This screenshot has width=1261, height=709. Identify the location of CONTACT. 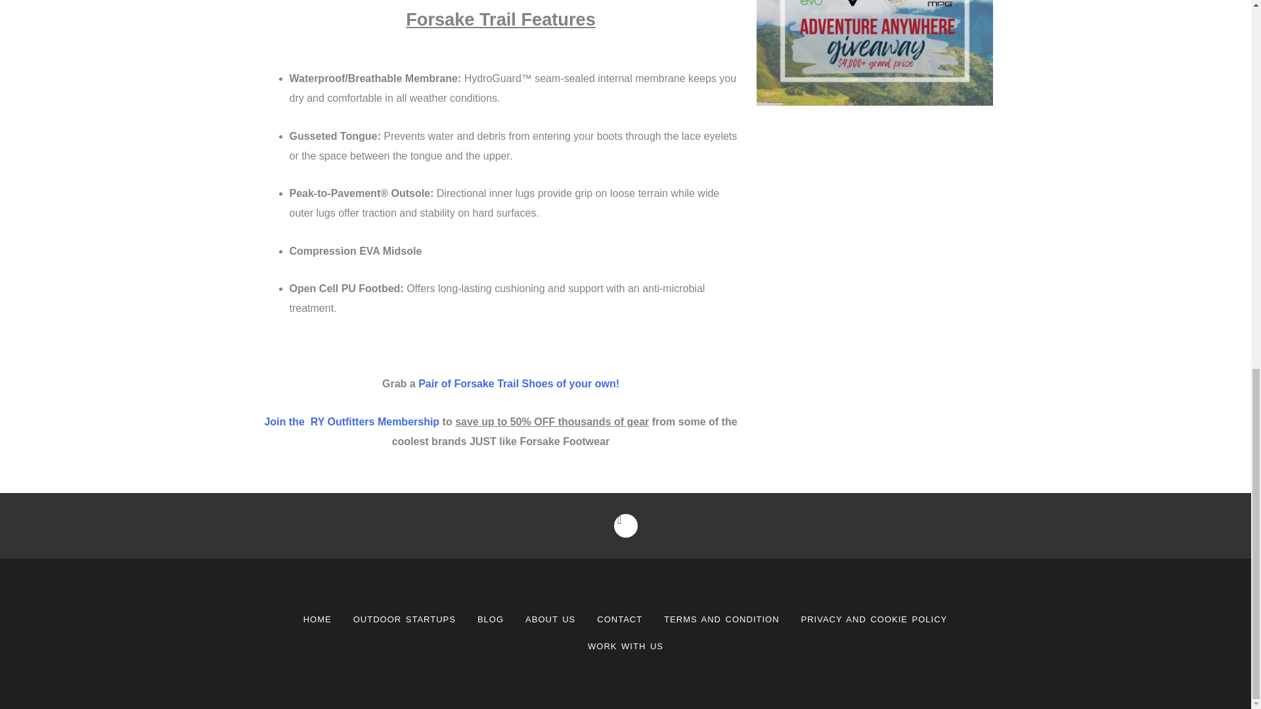
(619, 620).